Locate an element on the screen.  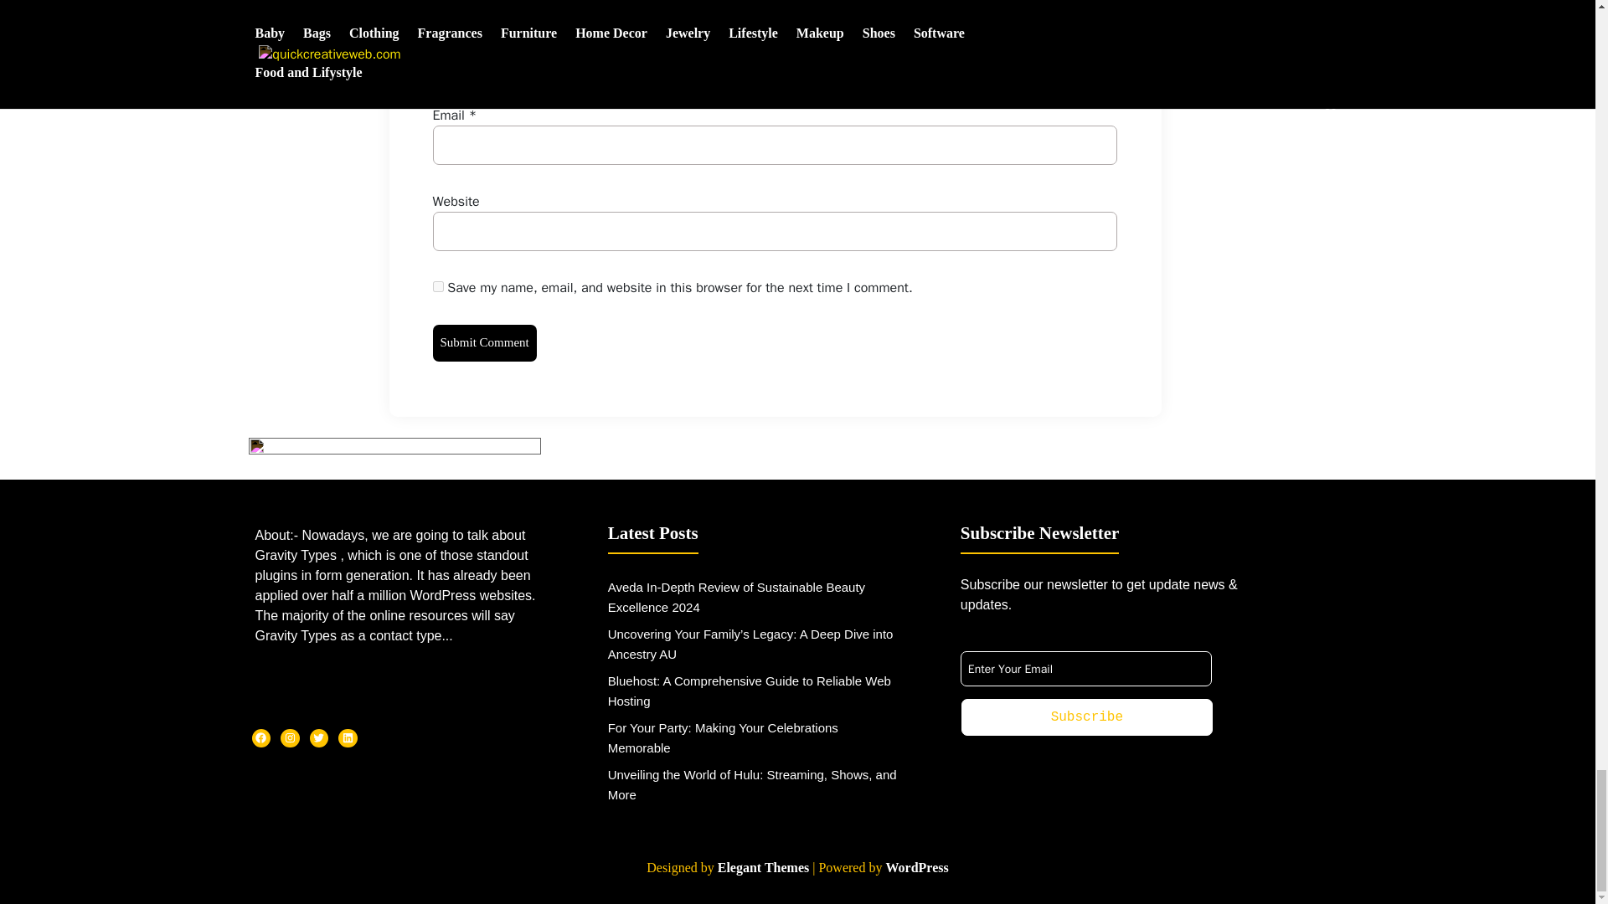
Premium WordPress Themes is located at coordinates (762, 867).